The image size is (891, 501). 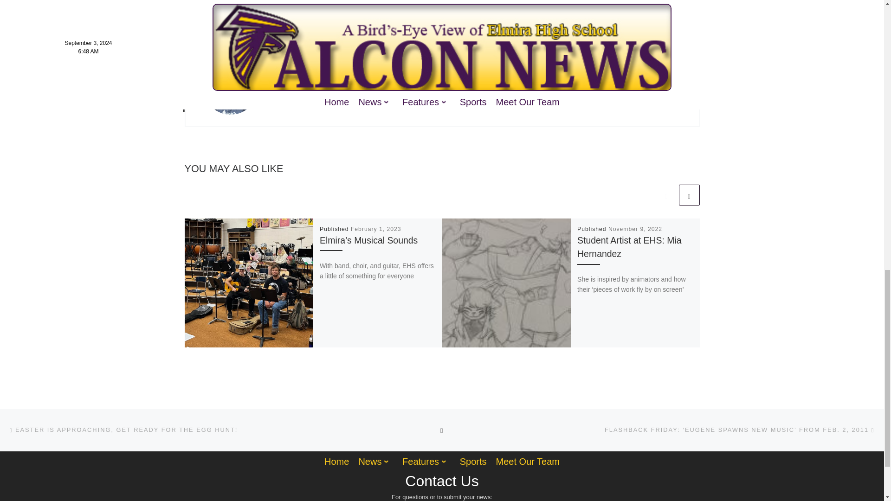 I want to click on Previous related articles, so click(x=666, y=195).